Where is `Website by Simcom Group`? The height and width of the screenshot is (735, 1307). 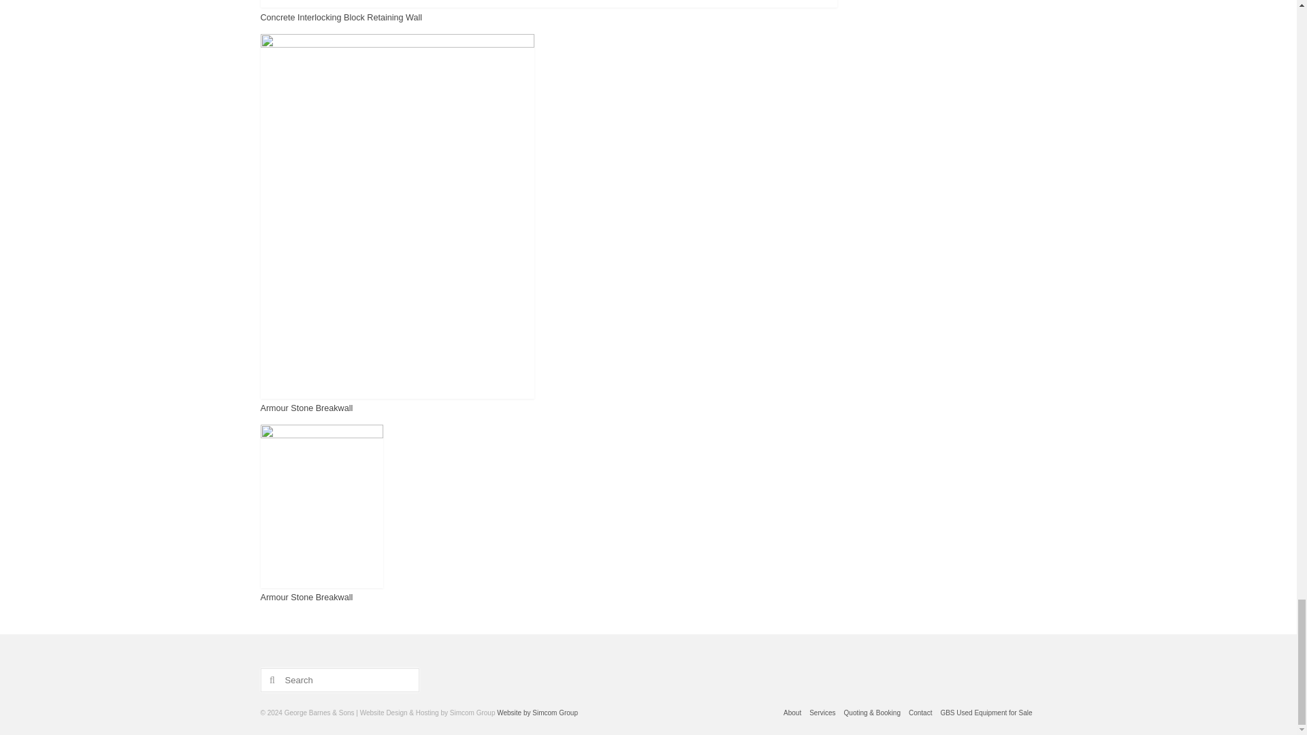
Website by Simcom Group is located at coordinates (536, 713).